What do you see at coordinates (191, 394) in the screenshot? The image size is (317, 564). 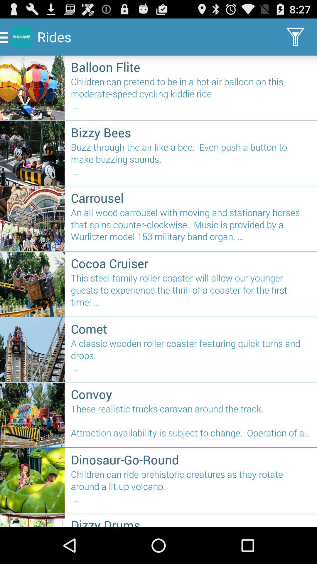 I see `scroll until the convoy item` at bounding box center [191, 394].